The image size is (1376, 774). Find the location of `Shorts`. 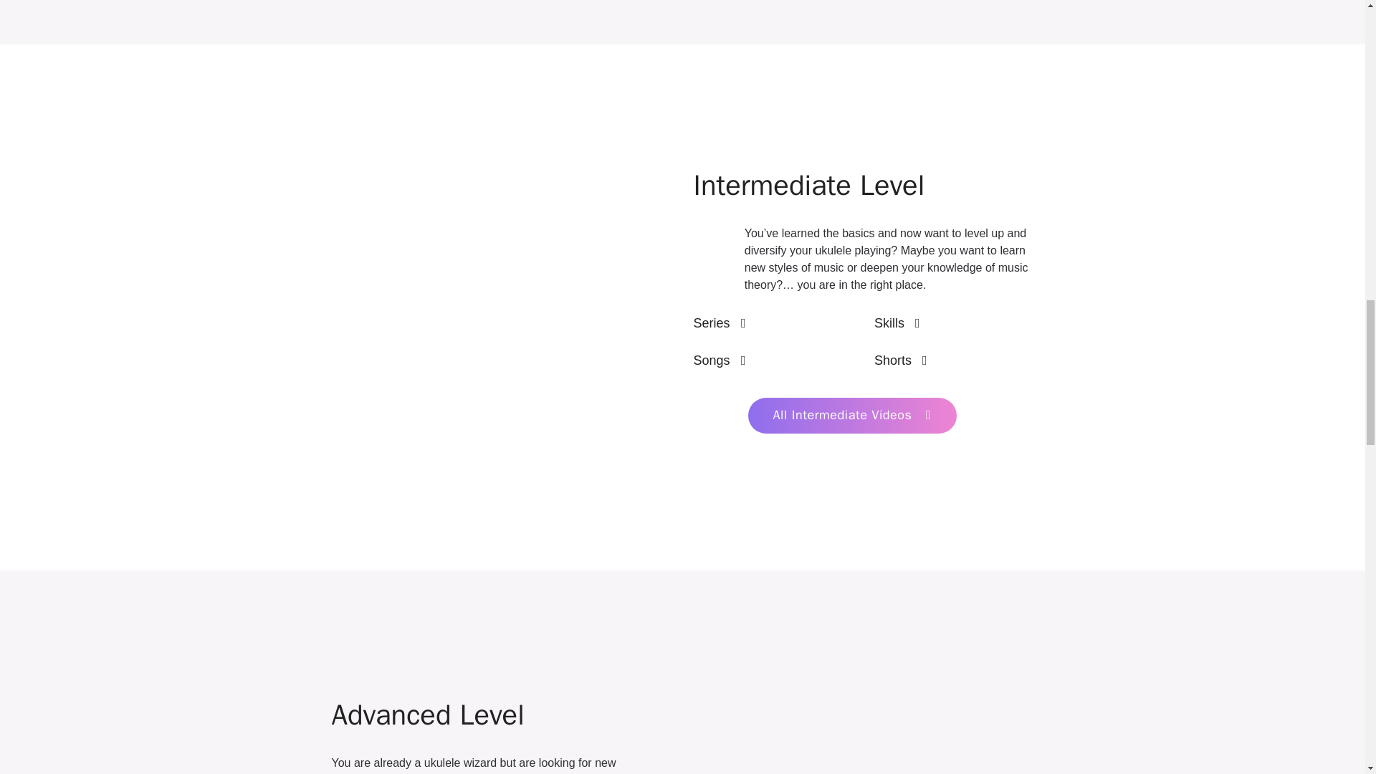

Shorts is located at coordinates (900, 360).